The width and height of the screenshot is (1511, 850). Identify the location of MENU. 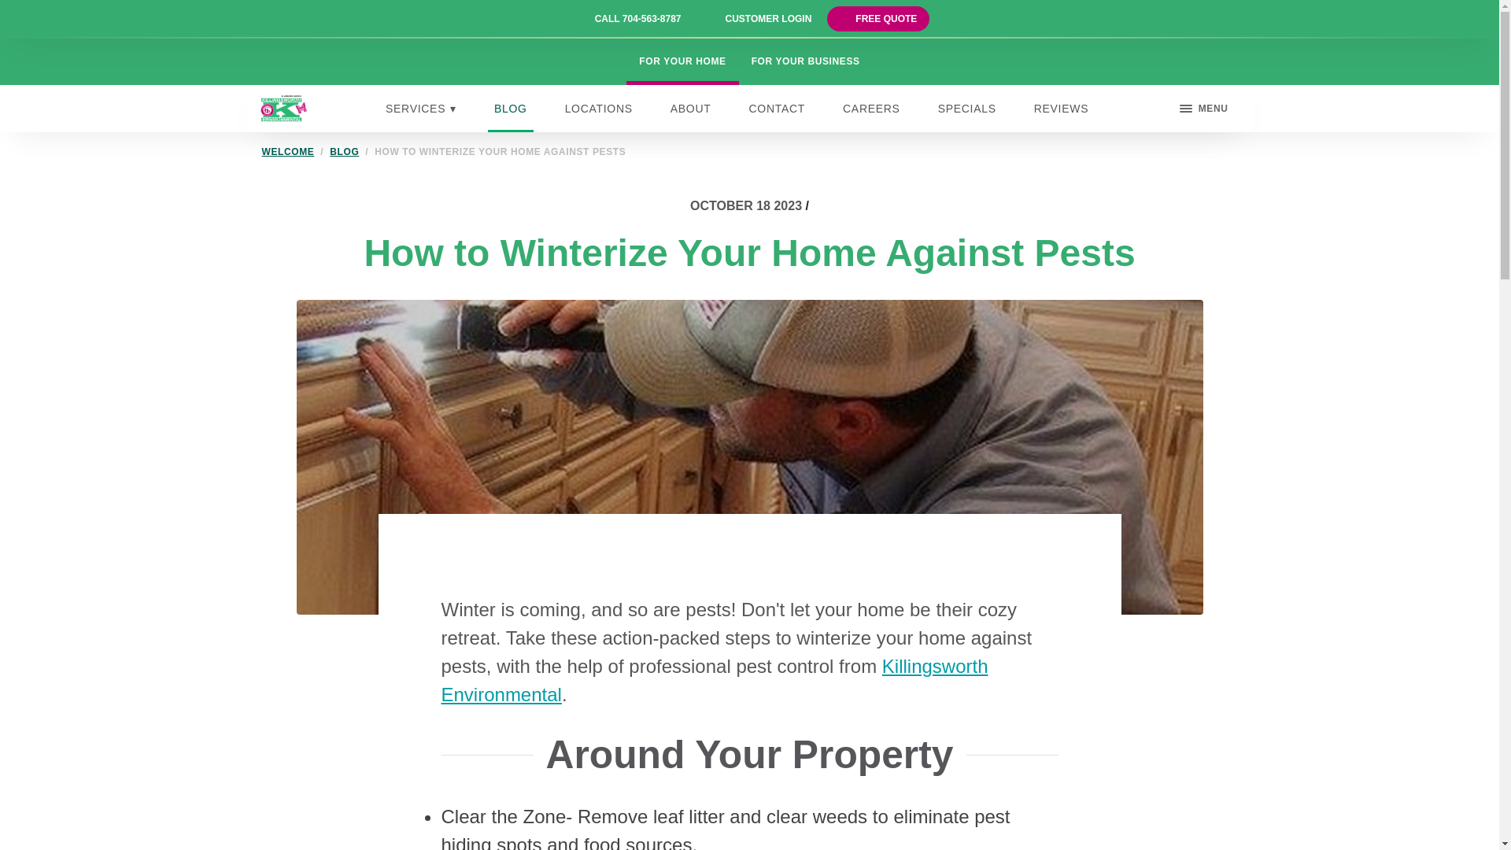
(1204, 109).